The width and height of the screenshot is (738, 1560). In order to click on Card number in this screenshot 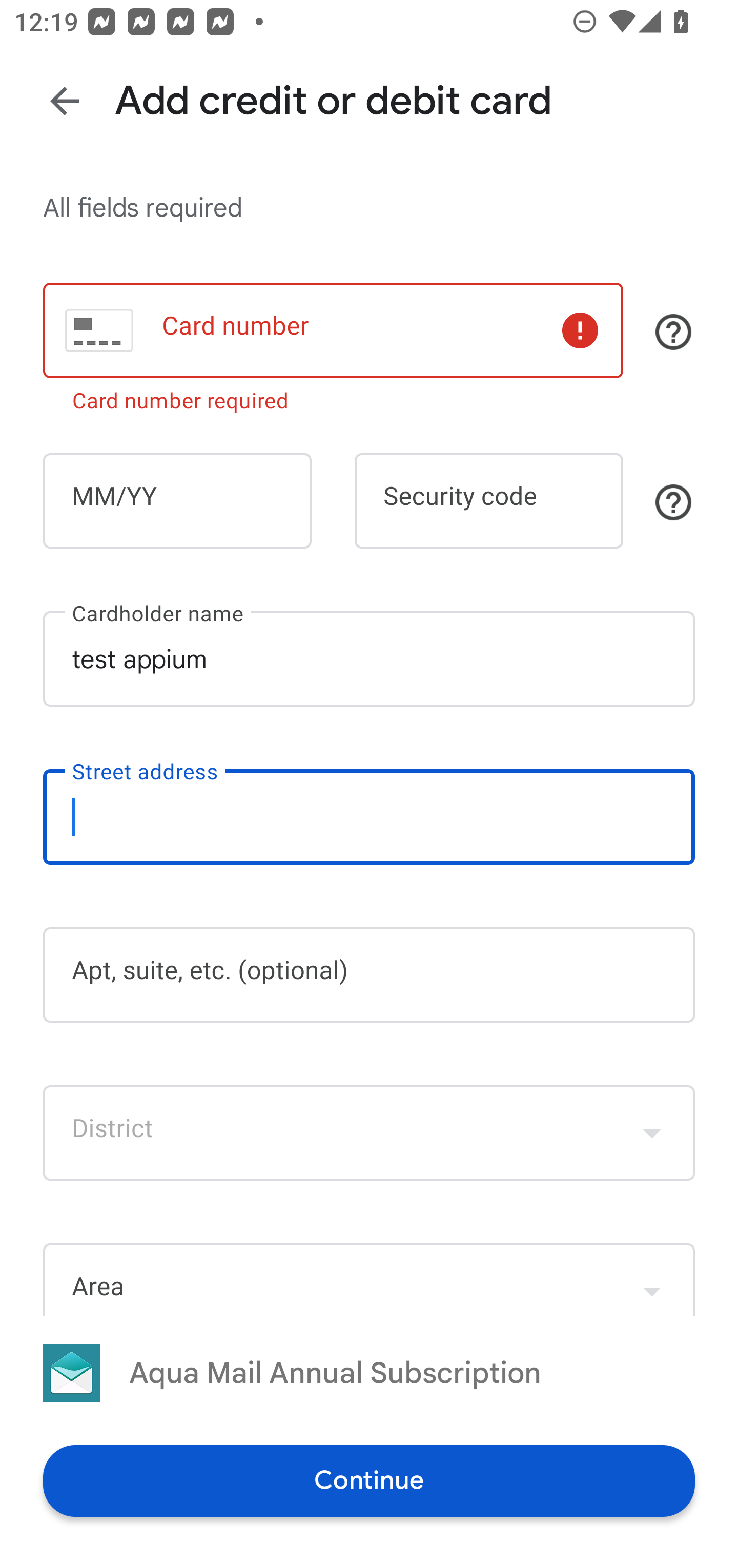, I will do `click(333, 329)`.